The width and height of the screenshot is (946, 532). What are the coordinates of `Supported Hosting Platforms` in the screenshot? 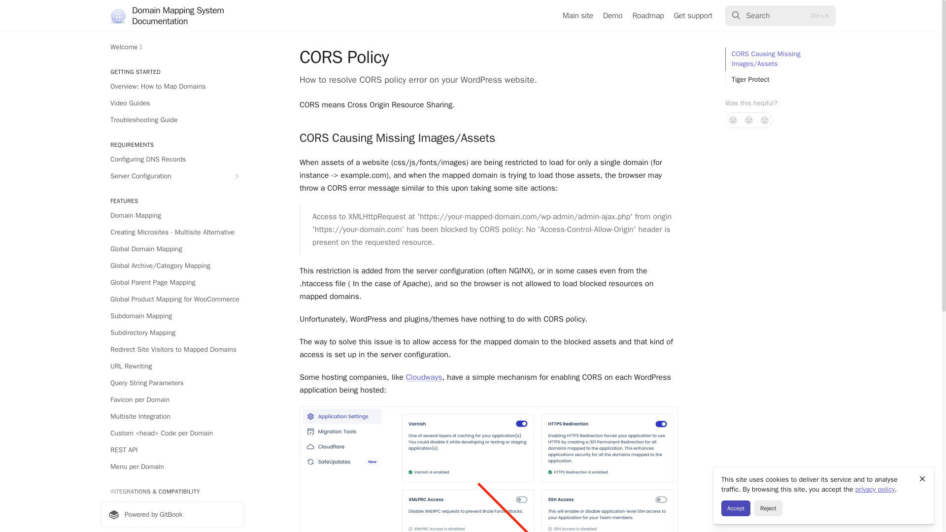 It's located at (172, 523).